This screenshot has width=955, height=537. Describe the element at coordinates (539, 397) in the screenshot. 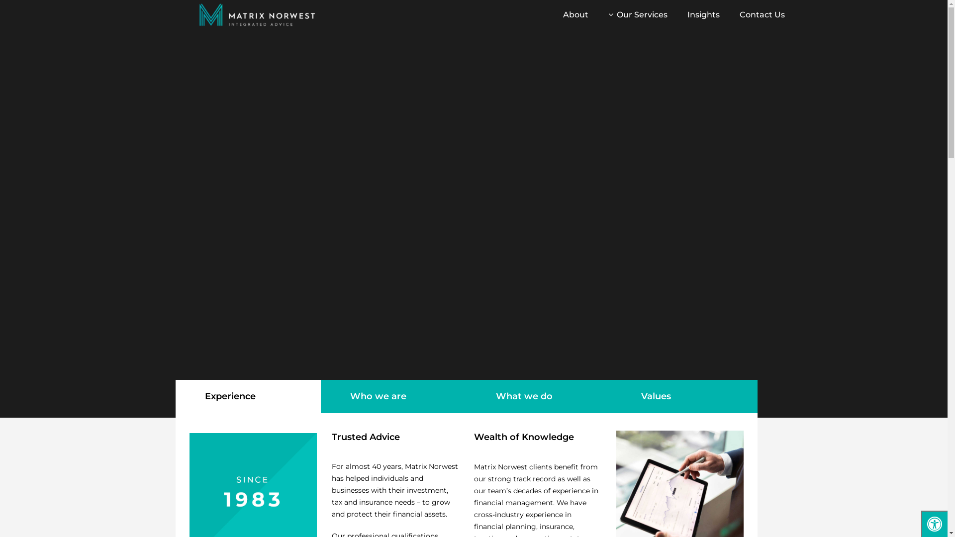

I see `What we do` at that location.